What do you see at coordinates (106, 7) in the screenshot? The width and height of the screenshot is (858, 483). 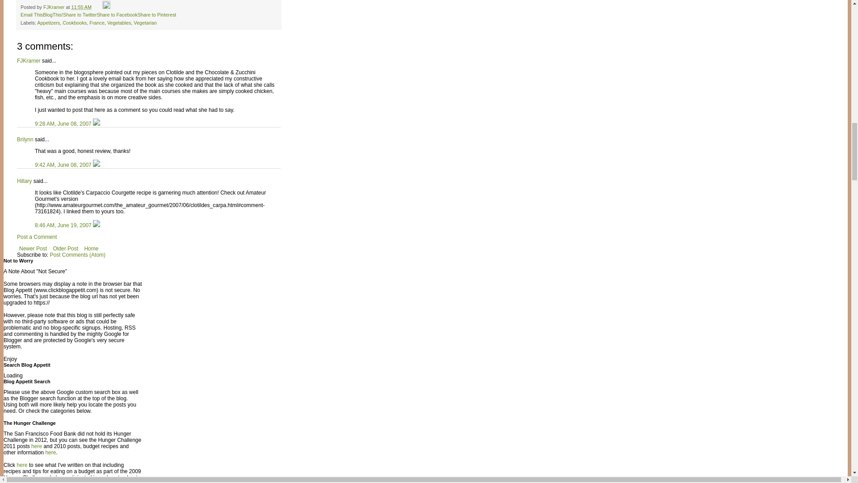 I see `Edit Post` at bounding box center [106, 7].